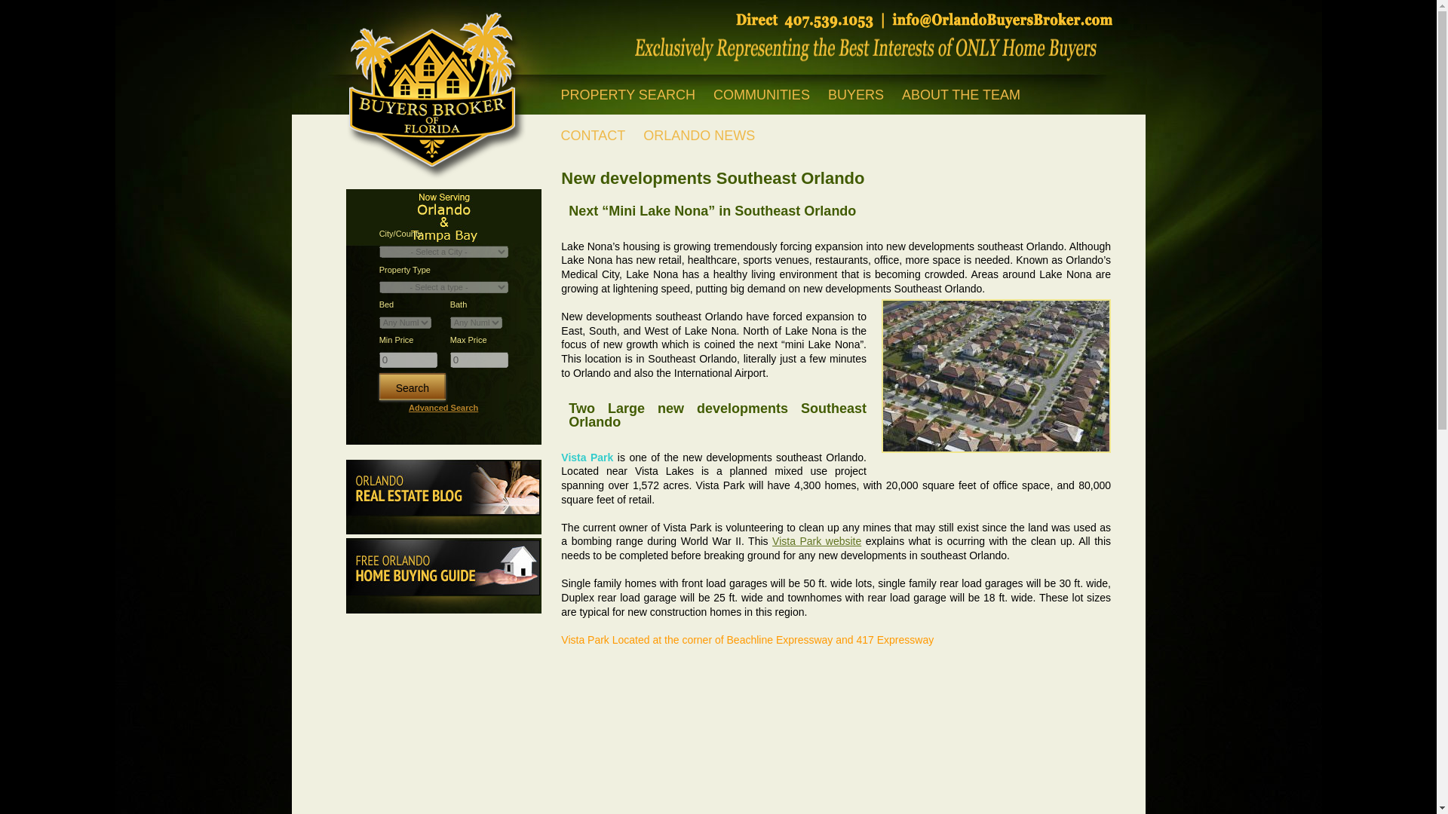  What do you see at coordinates (443, 497) in the screenshot?
I see `Orlando REAL ESTATE BLOG` at bounding box center [443, 497].